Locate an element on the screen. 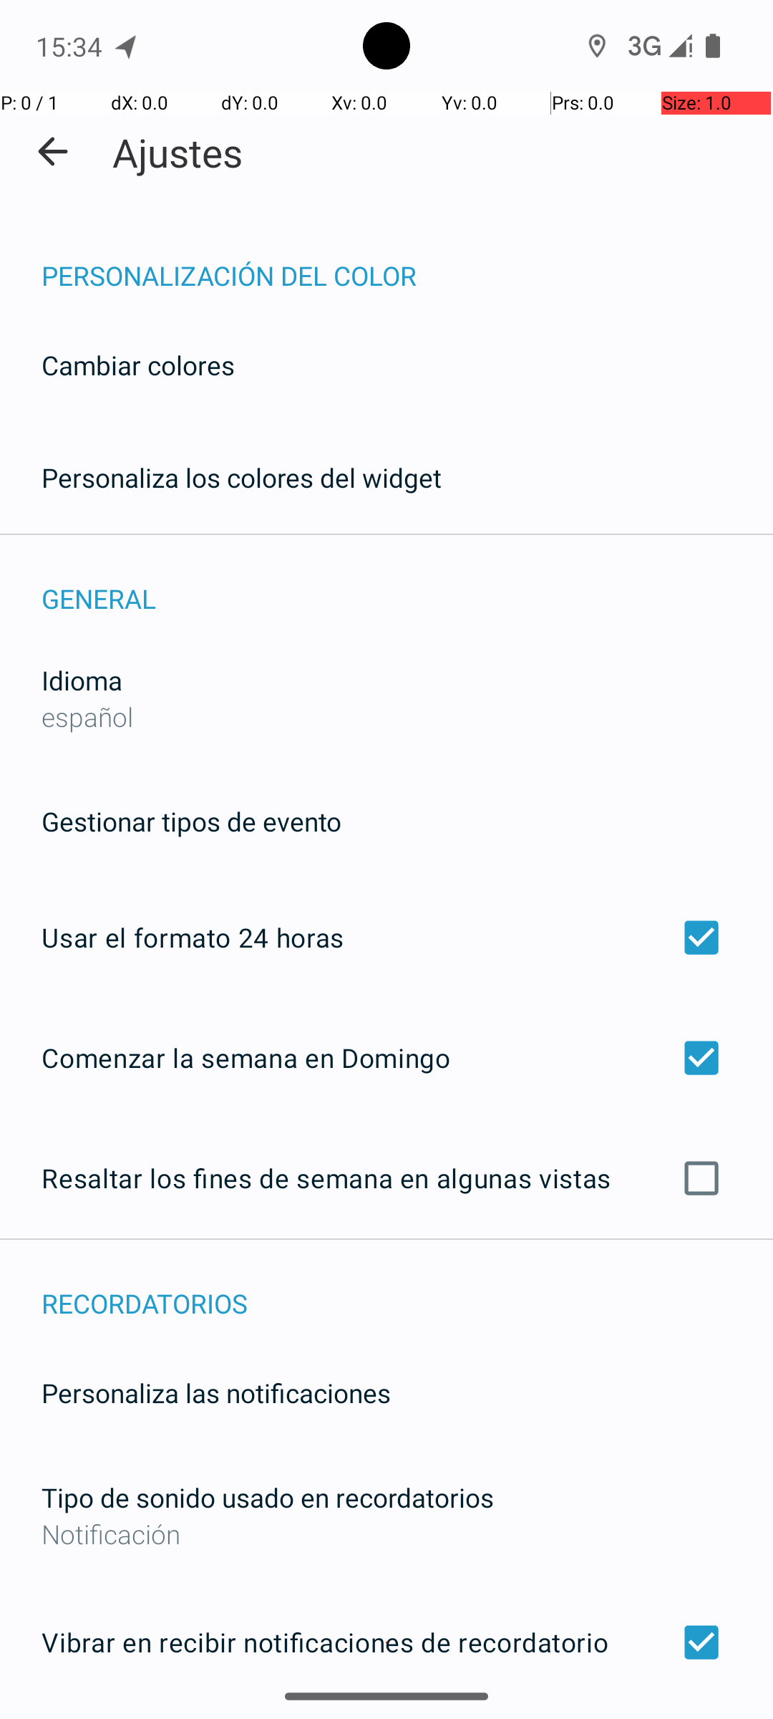  Idioma is located at coordinates (82, 680).